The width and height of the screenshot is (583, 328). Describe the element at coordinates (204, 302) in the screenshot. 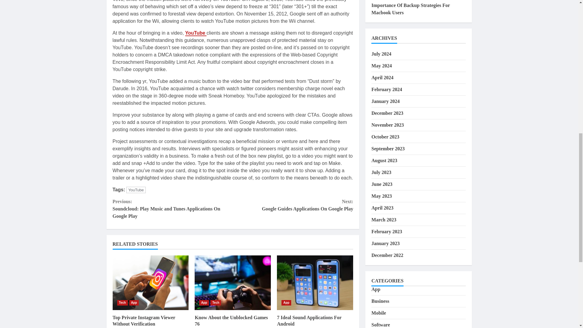

I see `App` at that location.